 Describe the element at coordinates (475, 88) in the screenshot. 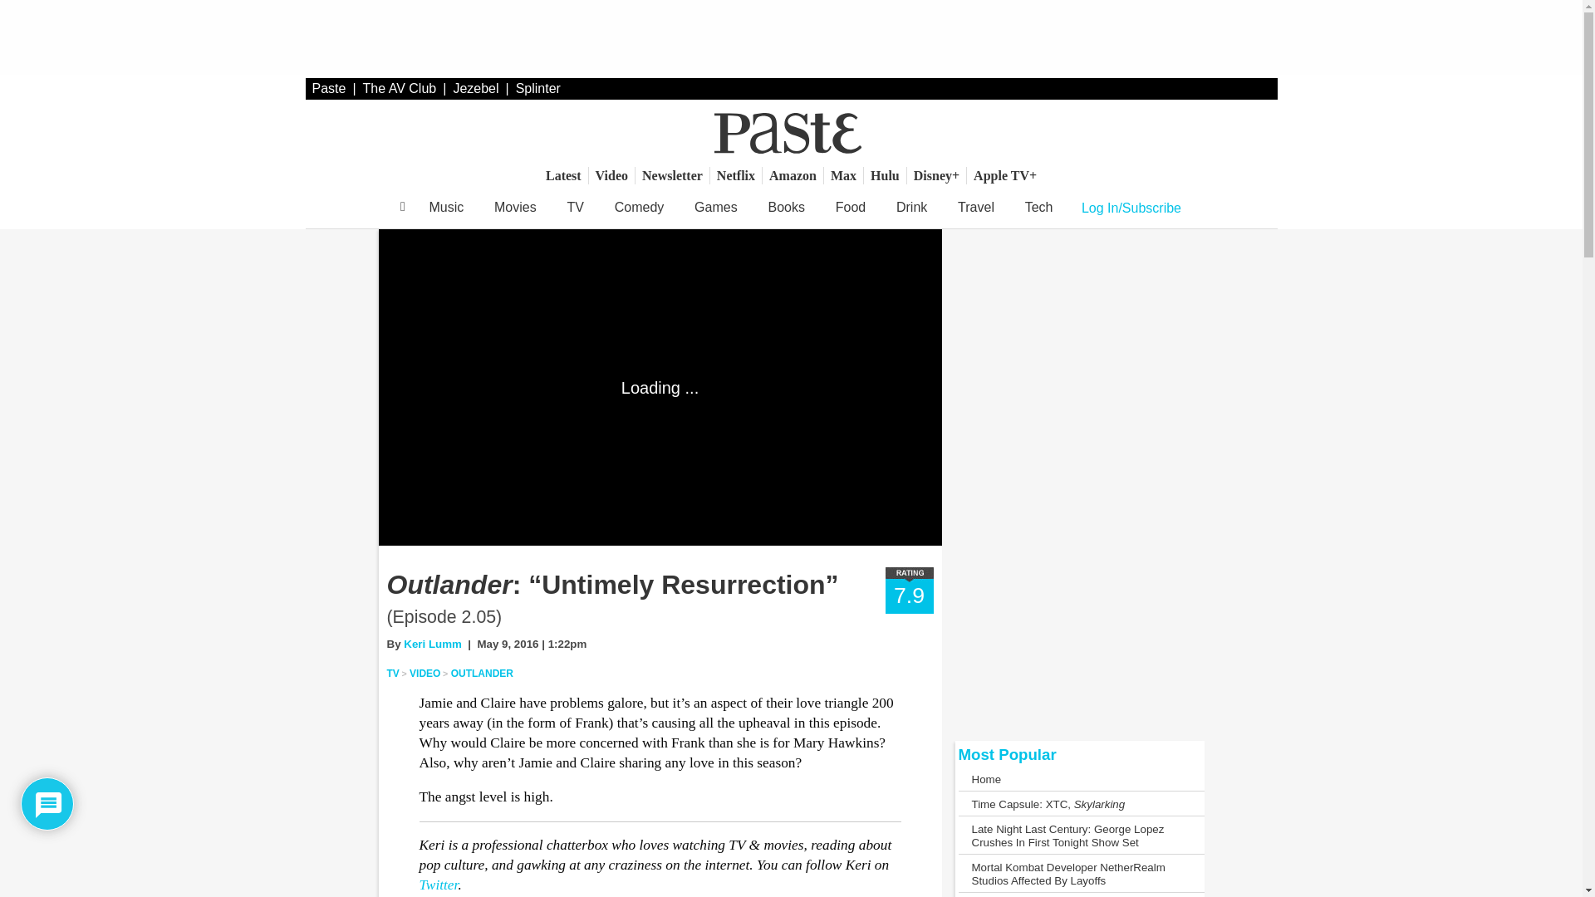

I see `Jezebel` at that location.